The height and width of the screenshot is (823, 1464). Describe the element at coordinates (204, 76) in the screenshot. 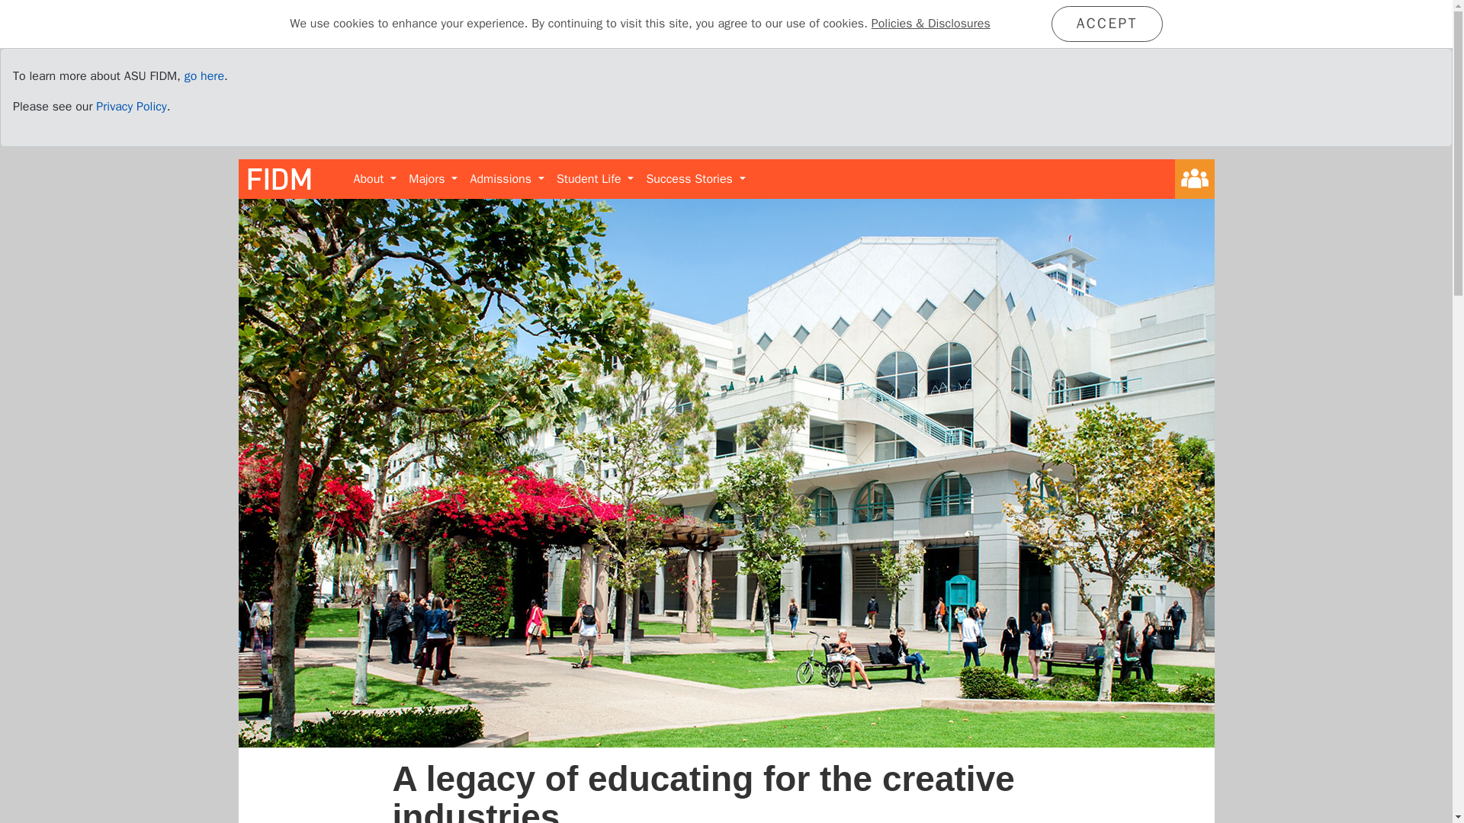

I see `ASU FIDM Information` at that location.